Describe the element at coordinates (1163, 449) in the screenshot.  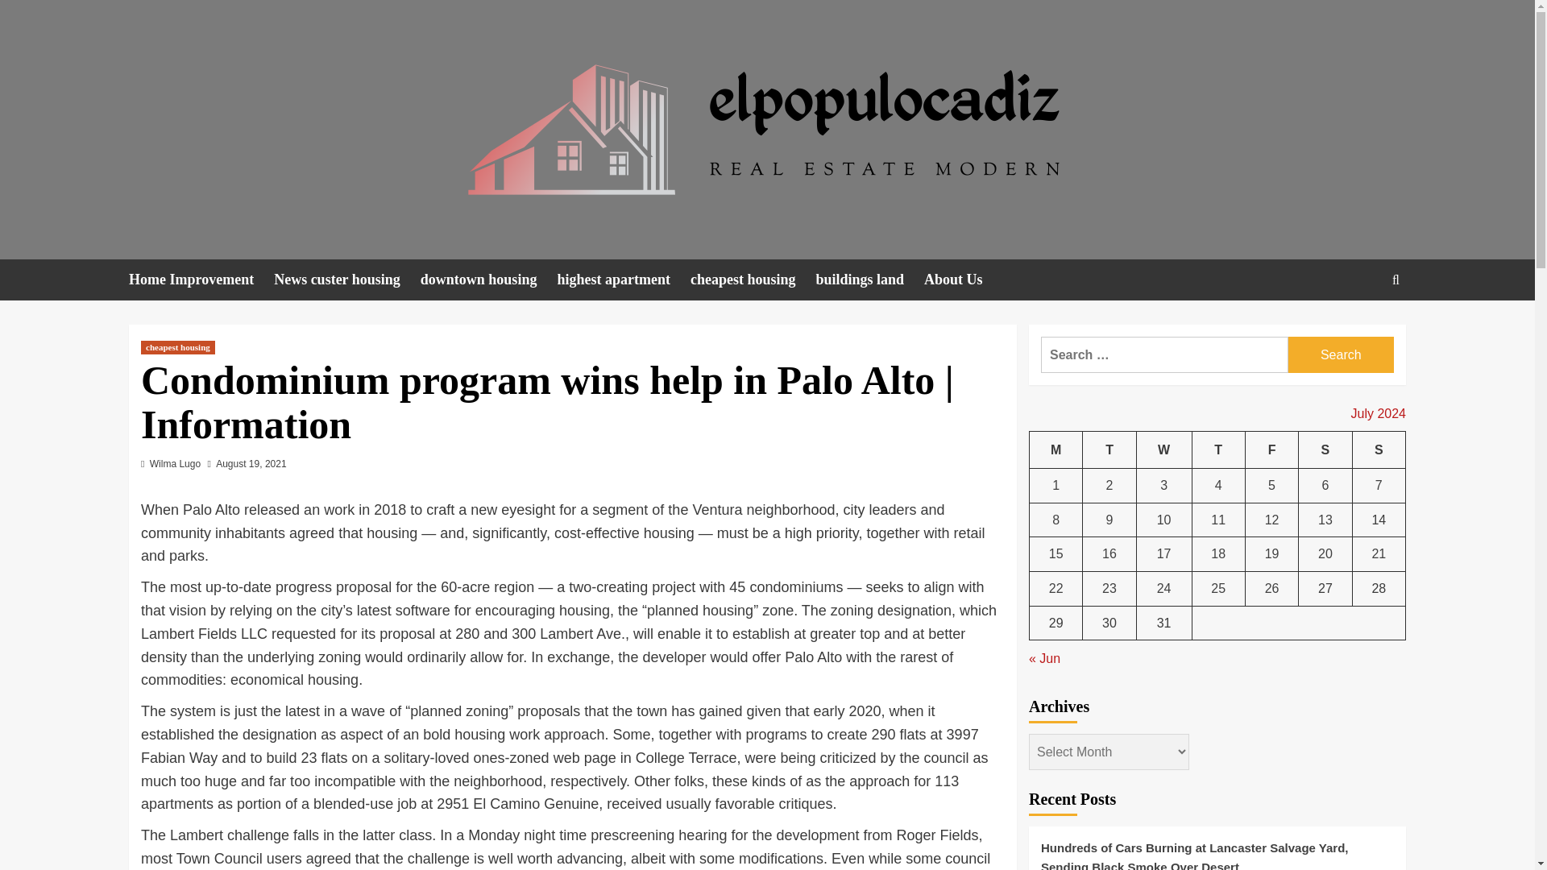
I see `Wednesday` at that location.